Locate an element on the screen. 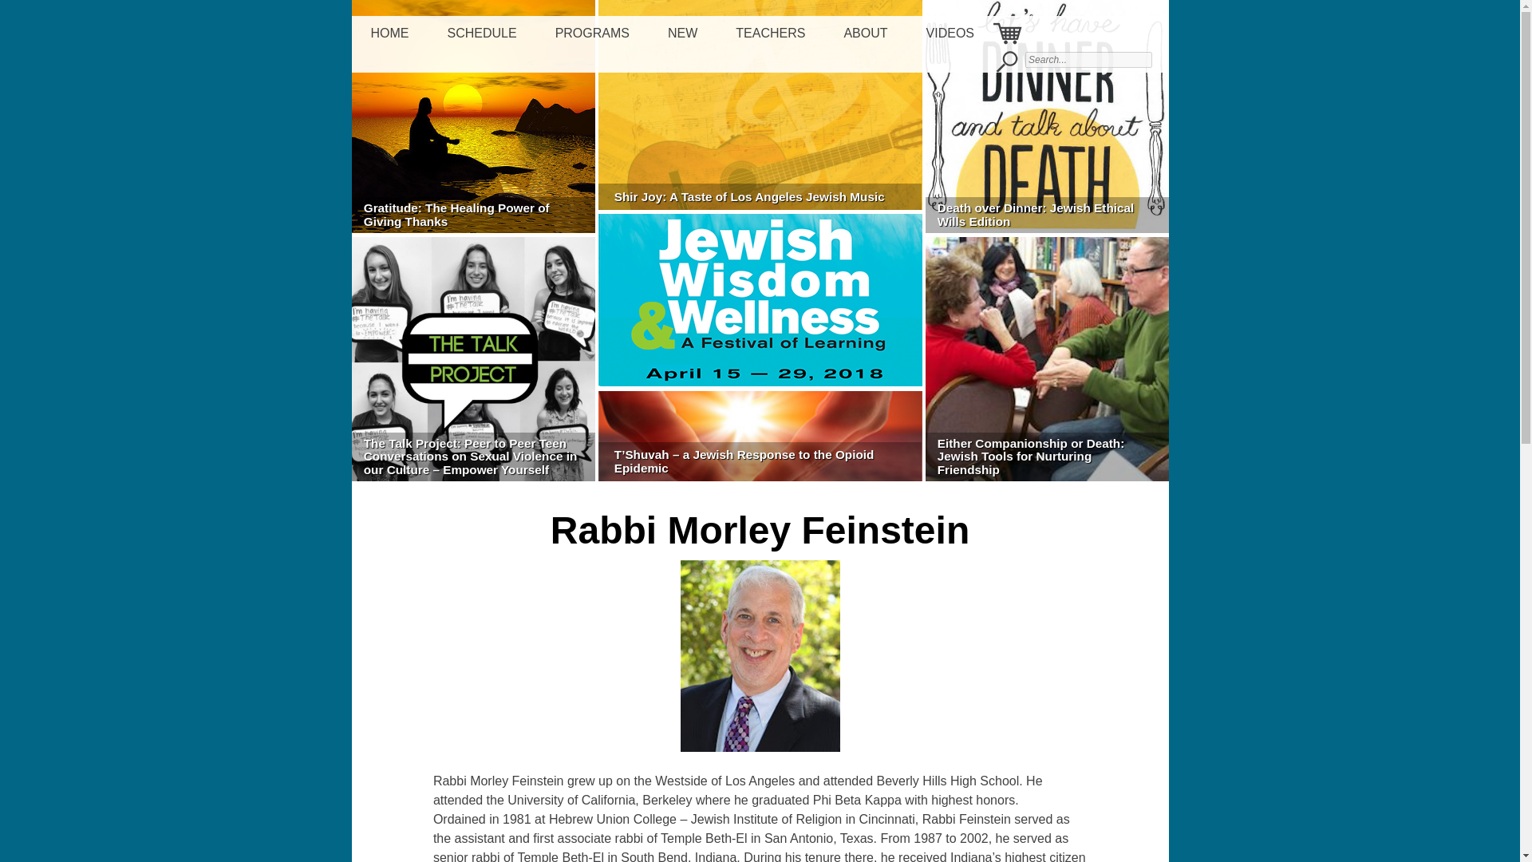  VIDEOS is located at coordinates (950, 34).